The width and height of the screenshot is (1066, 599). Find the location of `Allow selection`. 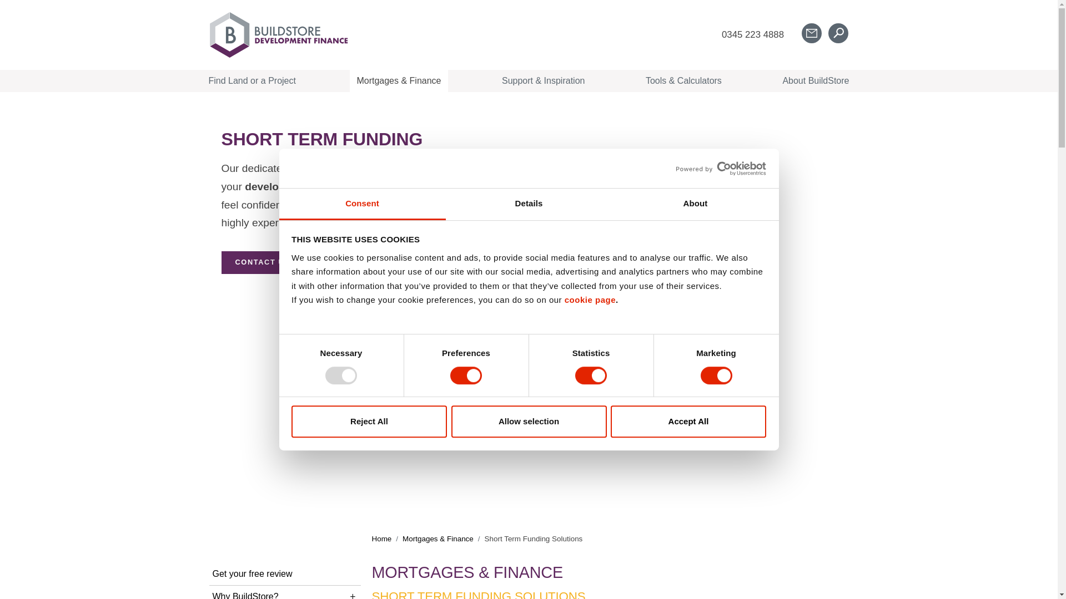

Allow selection is located at coordinates (529, 422).